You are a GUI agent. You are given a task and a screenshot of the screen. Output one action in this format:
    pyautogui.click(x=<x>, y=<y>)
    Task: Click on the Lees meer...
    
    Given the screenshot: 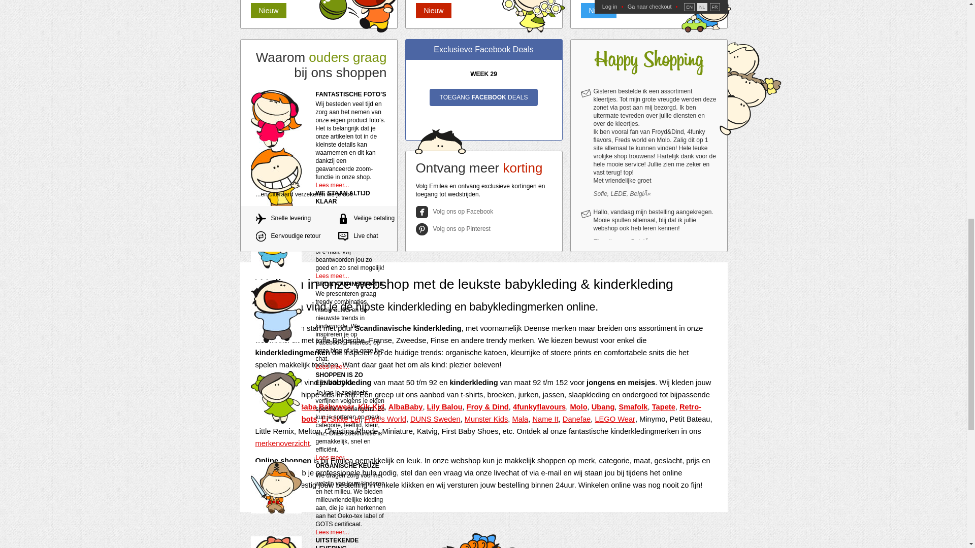 What is the action you would take?
    pyautogui.click(x=332, y=185)
    